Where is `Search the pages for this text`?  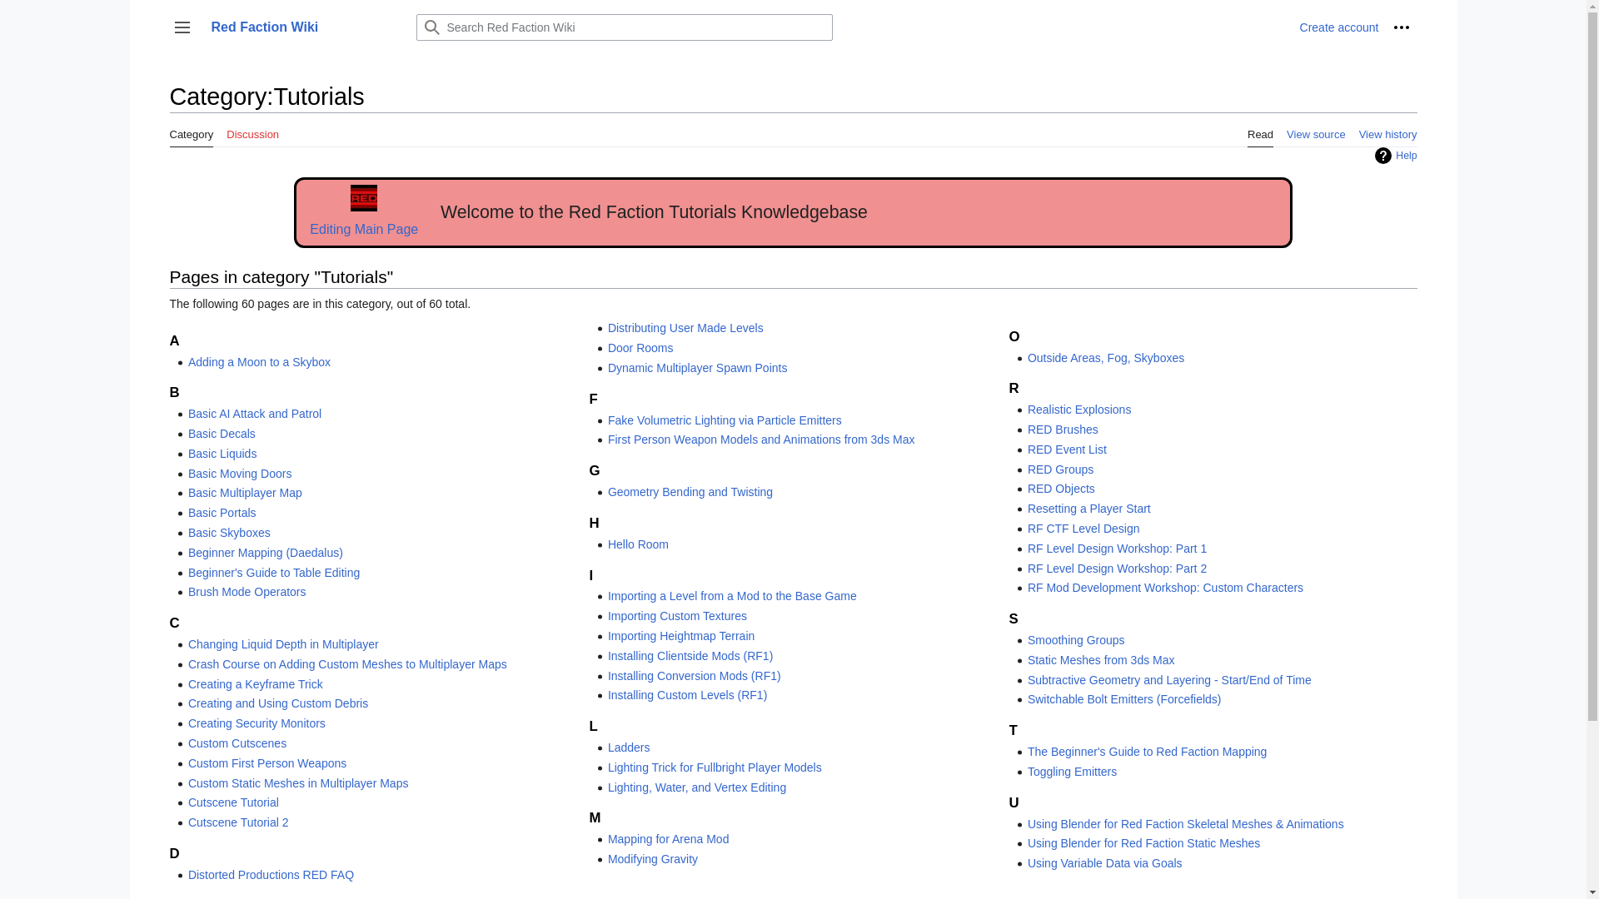
Search the pages for this text is located at coordinates (431, 27).